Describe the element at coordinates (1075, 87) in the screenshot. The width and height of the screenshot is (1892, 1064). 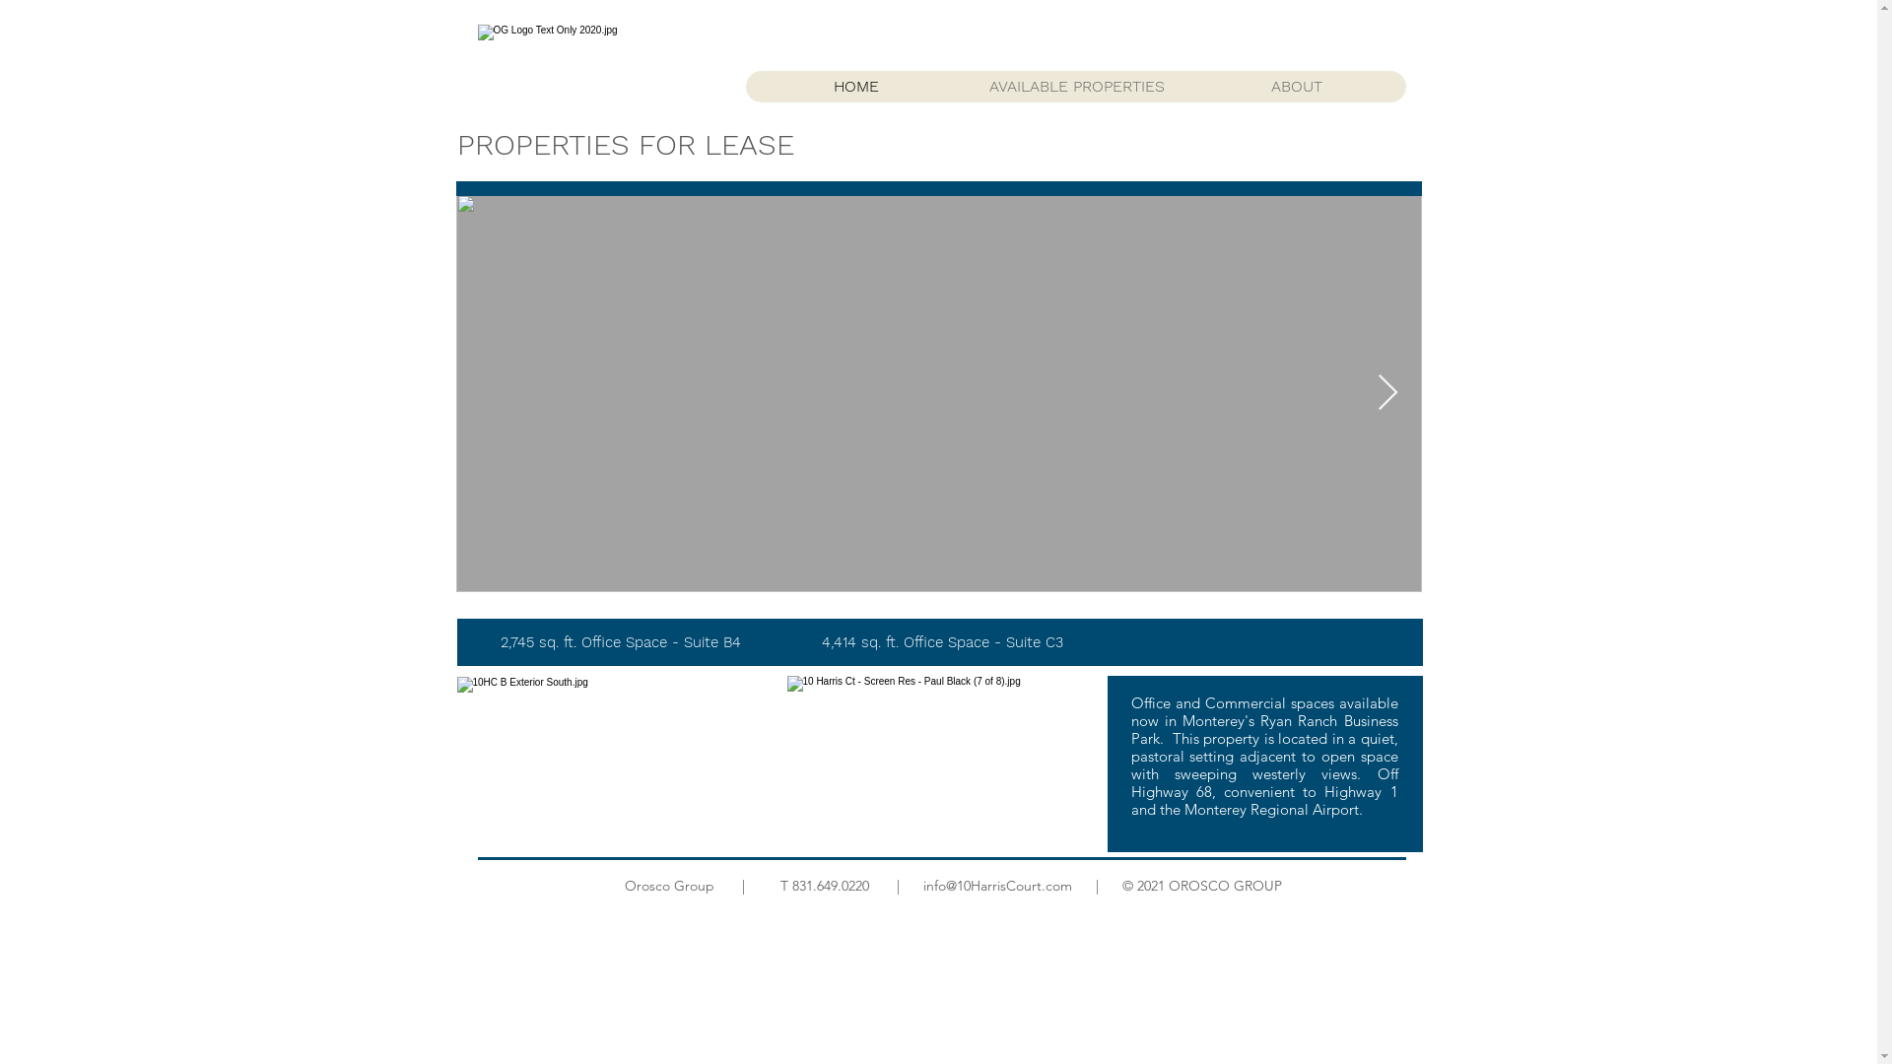
I see `AVAILABLE PROPERTIES` at that location.